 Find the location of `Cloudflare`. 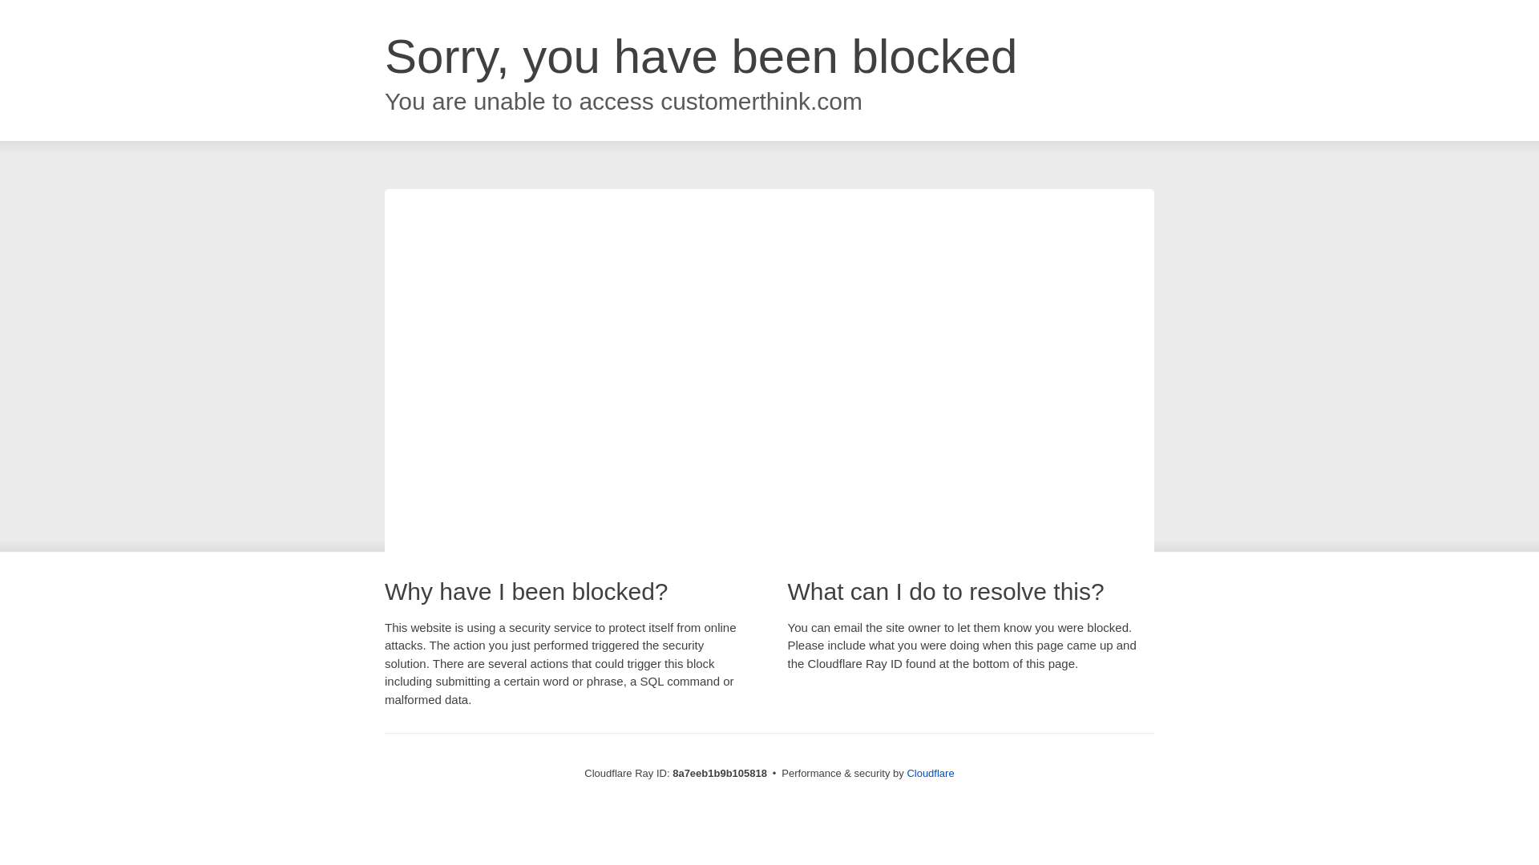

Cloudflare is located at coordinates (930, 773).